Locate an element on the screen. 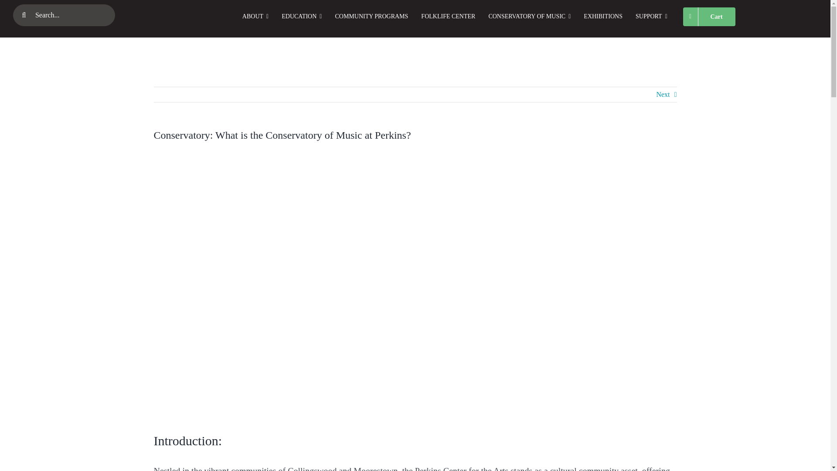  Cart is located at coordinates (709, 16).